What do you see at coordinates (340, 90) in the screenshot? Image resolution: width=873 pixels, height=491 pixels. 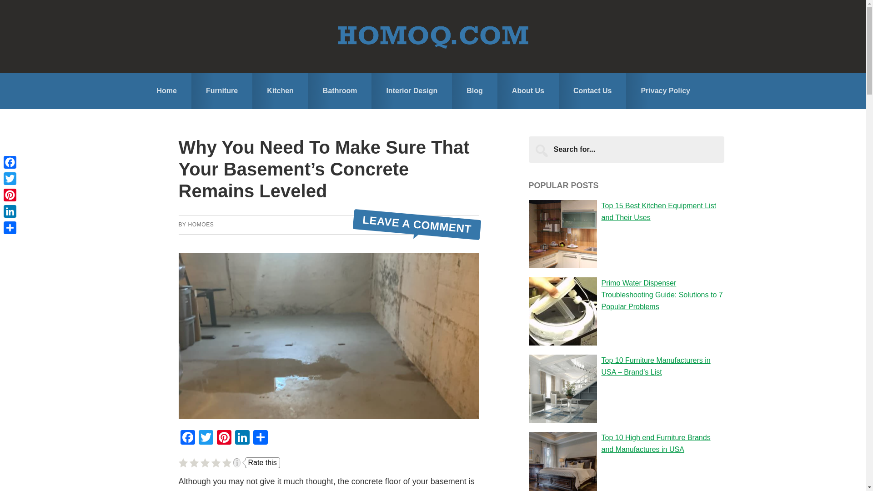 I see `Bathroom` at bounding box center [340, 90].